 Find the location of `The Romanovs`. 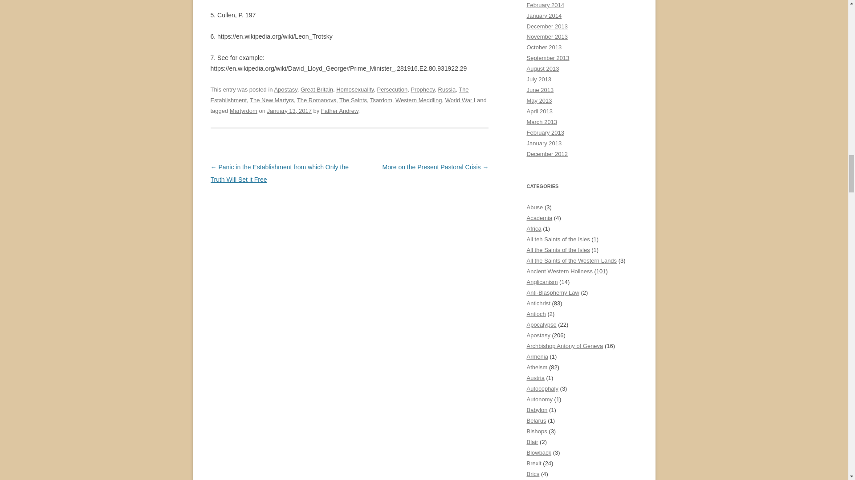

The Romanovs is located at coordinates (316, 100).